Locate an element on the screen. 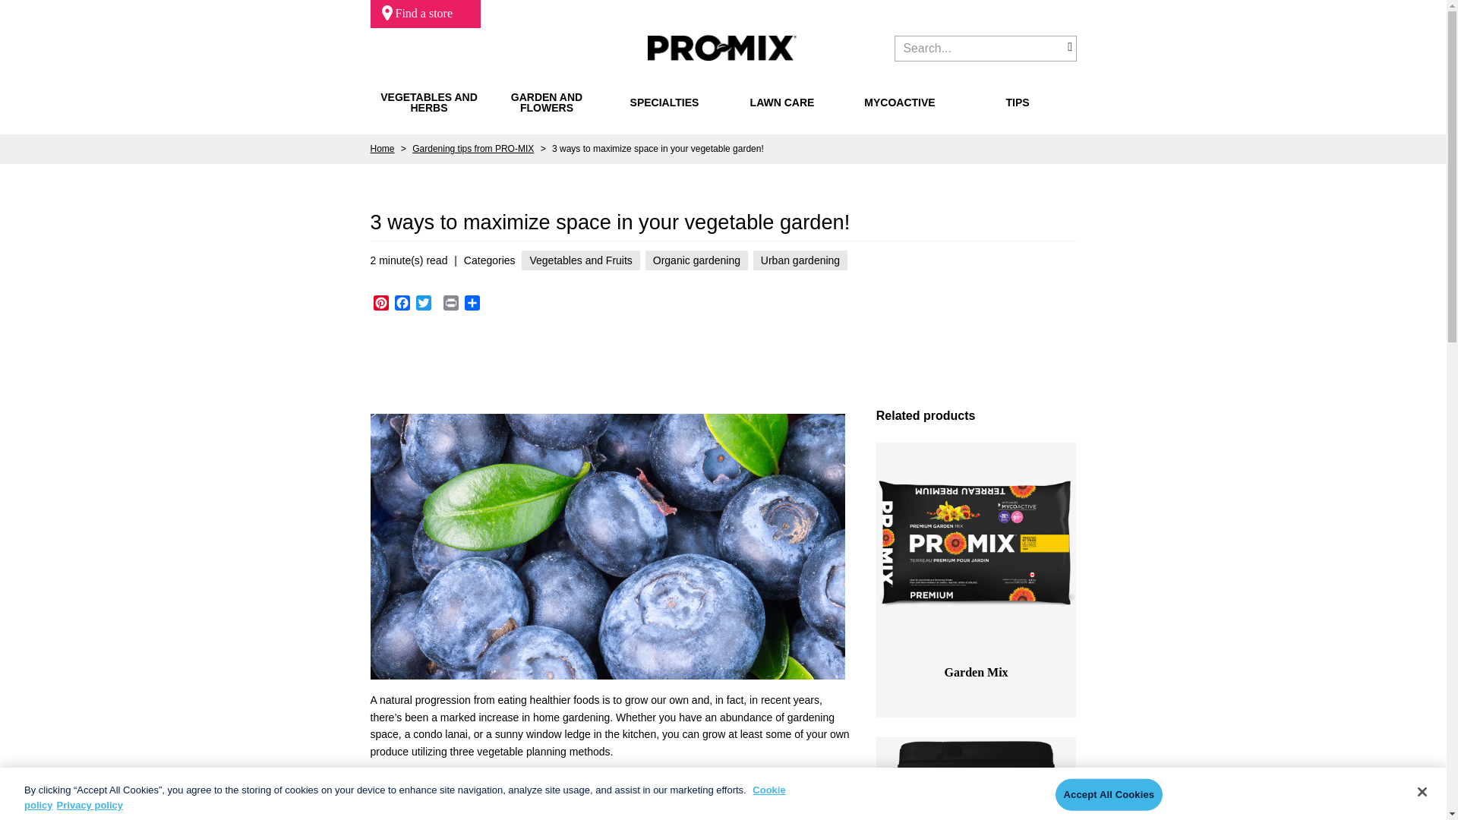  Find a store is located at coordinates (425, 14).